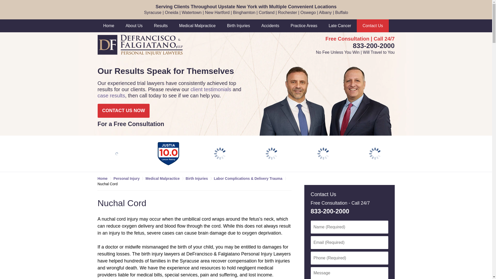  What do you see at coordinates (238, 26) in the screenshot?
I see `Birth Injuries` at bounding box center [238, 26].